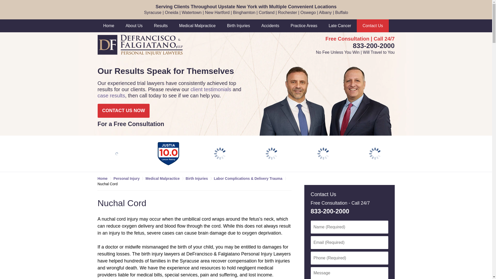  What do you see at coordinates (238, 26) in the screenshot?
I see `Birth Injuries` at bounding box center [238, 26].